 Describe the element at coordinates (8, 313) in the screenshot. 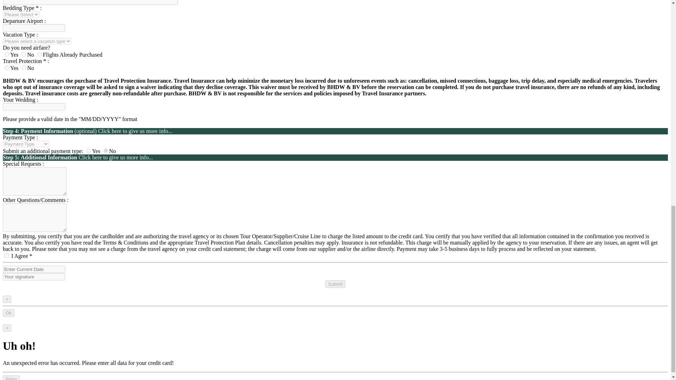

I see `Ok` at that location.